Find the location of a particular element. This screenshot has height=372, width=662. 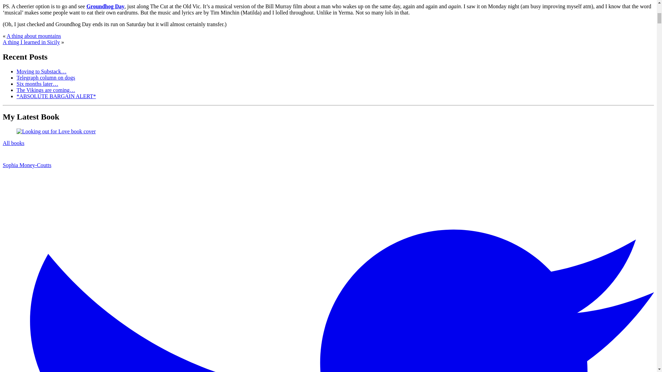

Telegraph column on dogs is located at coordinates (46, 77).